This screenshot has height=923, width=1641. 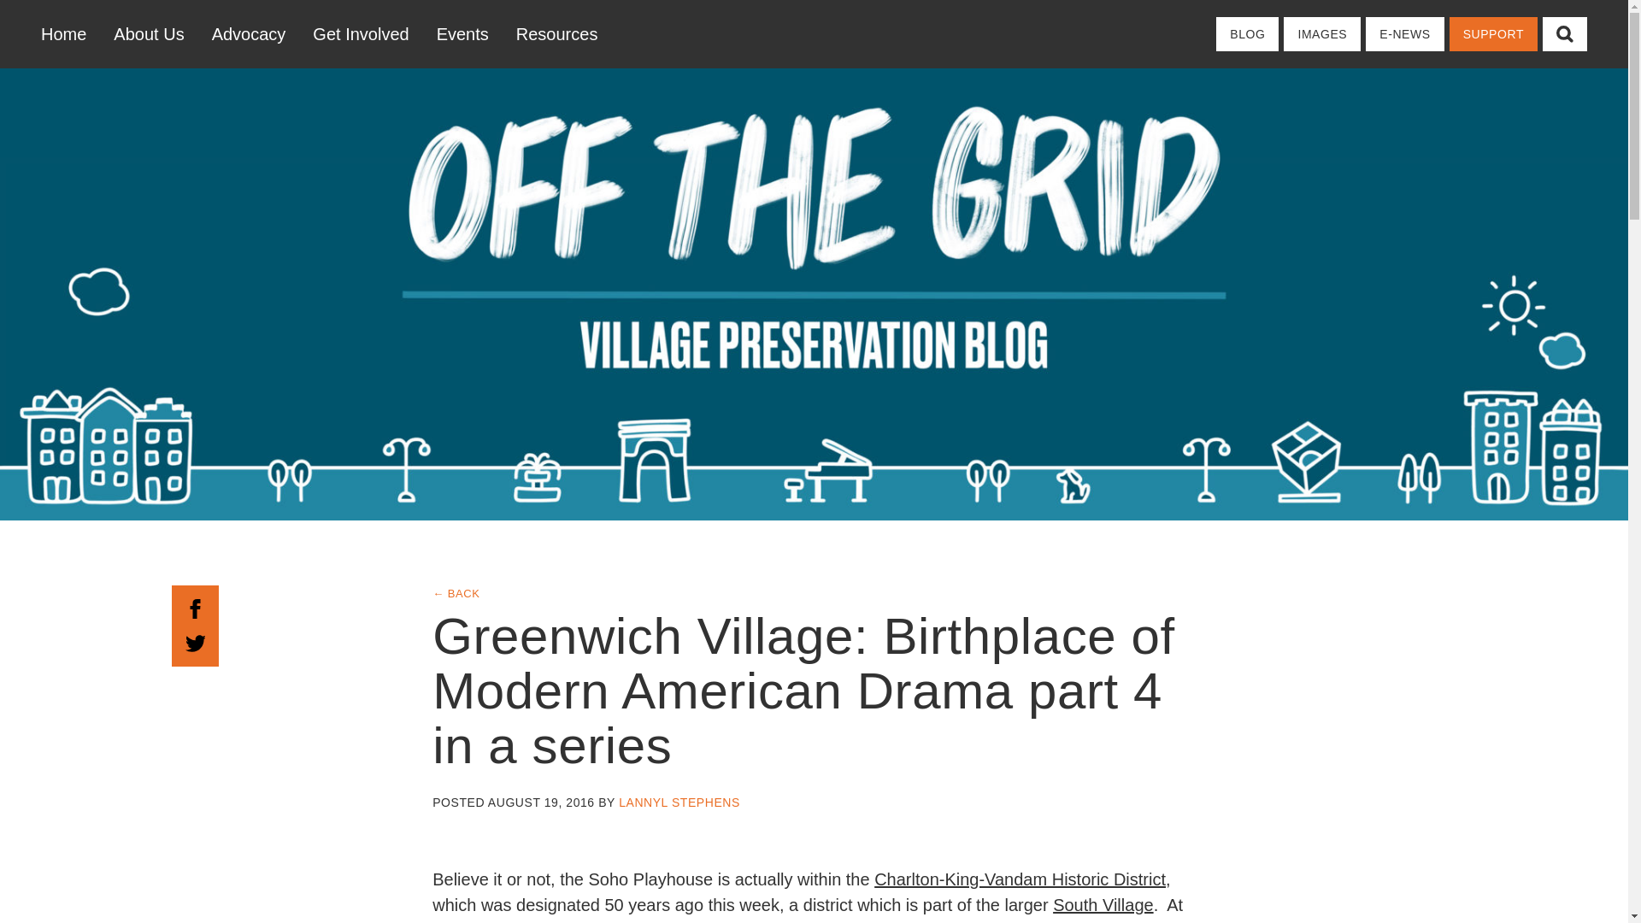 What do you see at coordinates (195, 641) in the screenshot?
I see `Share on Twitter` at bounding box center [195, 641].